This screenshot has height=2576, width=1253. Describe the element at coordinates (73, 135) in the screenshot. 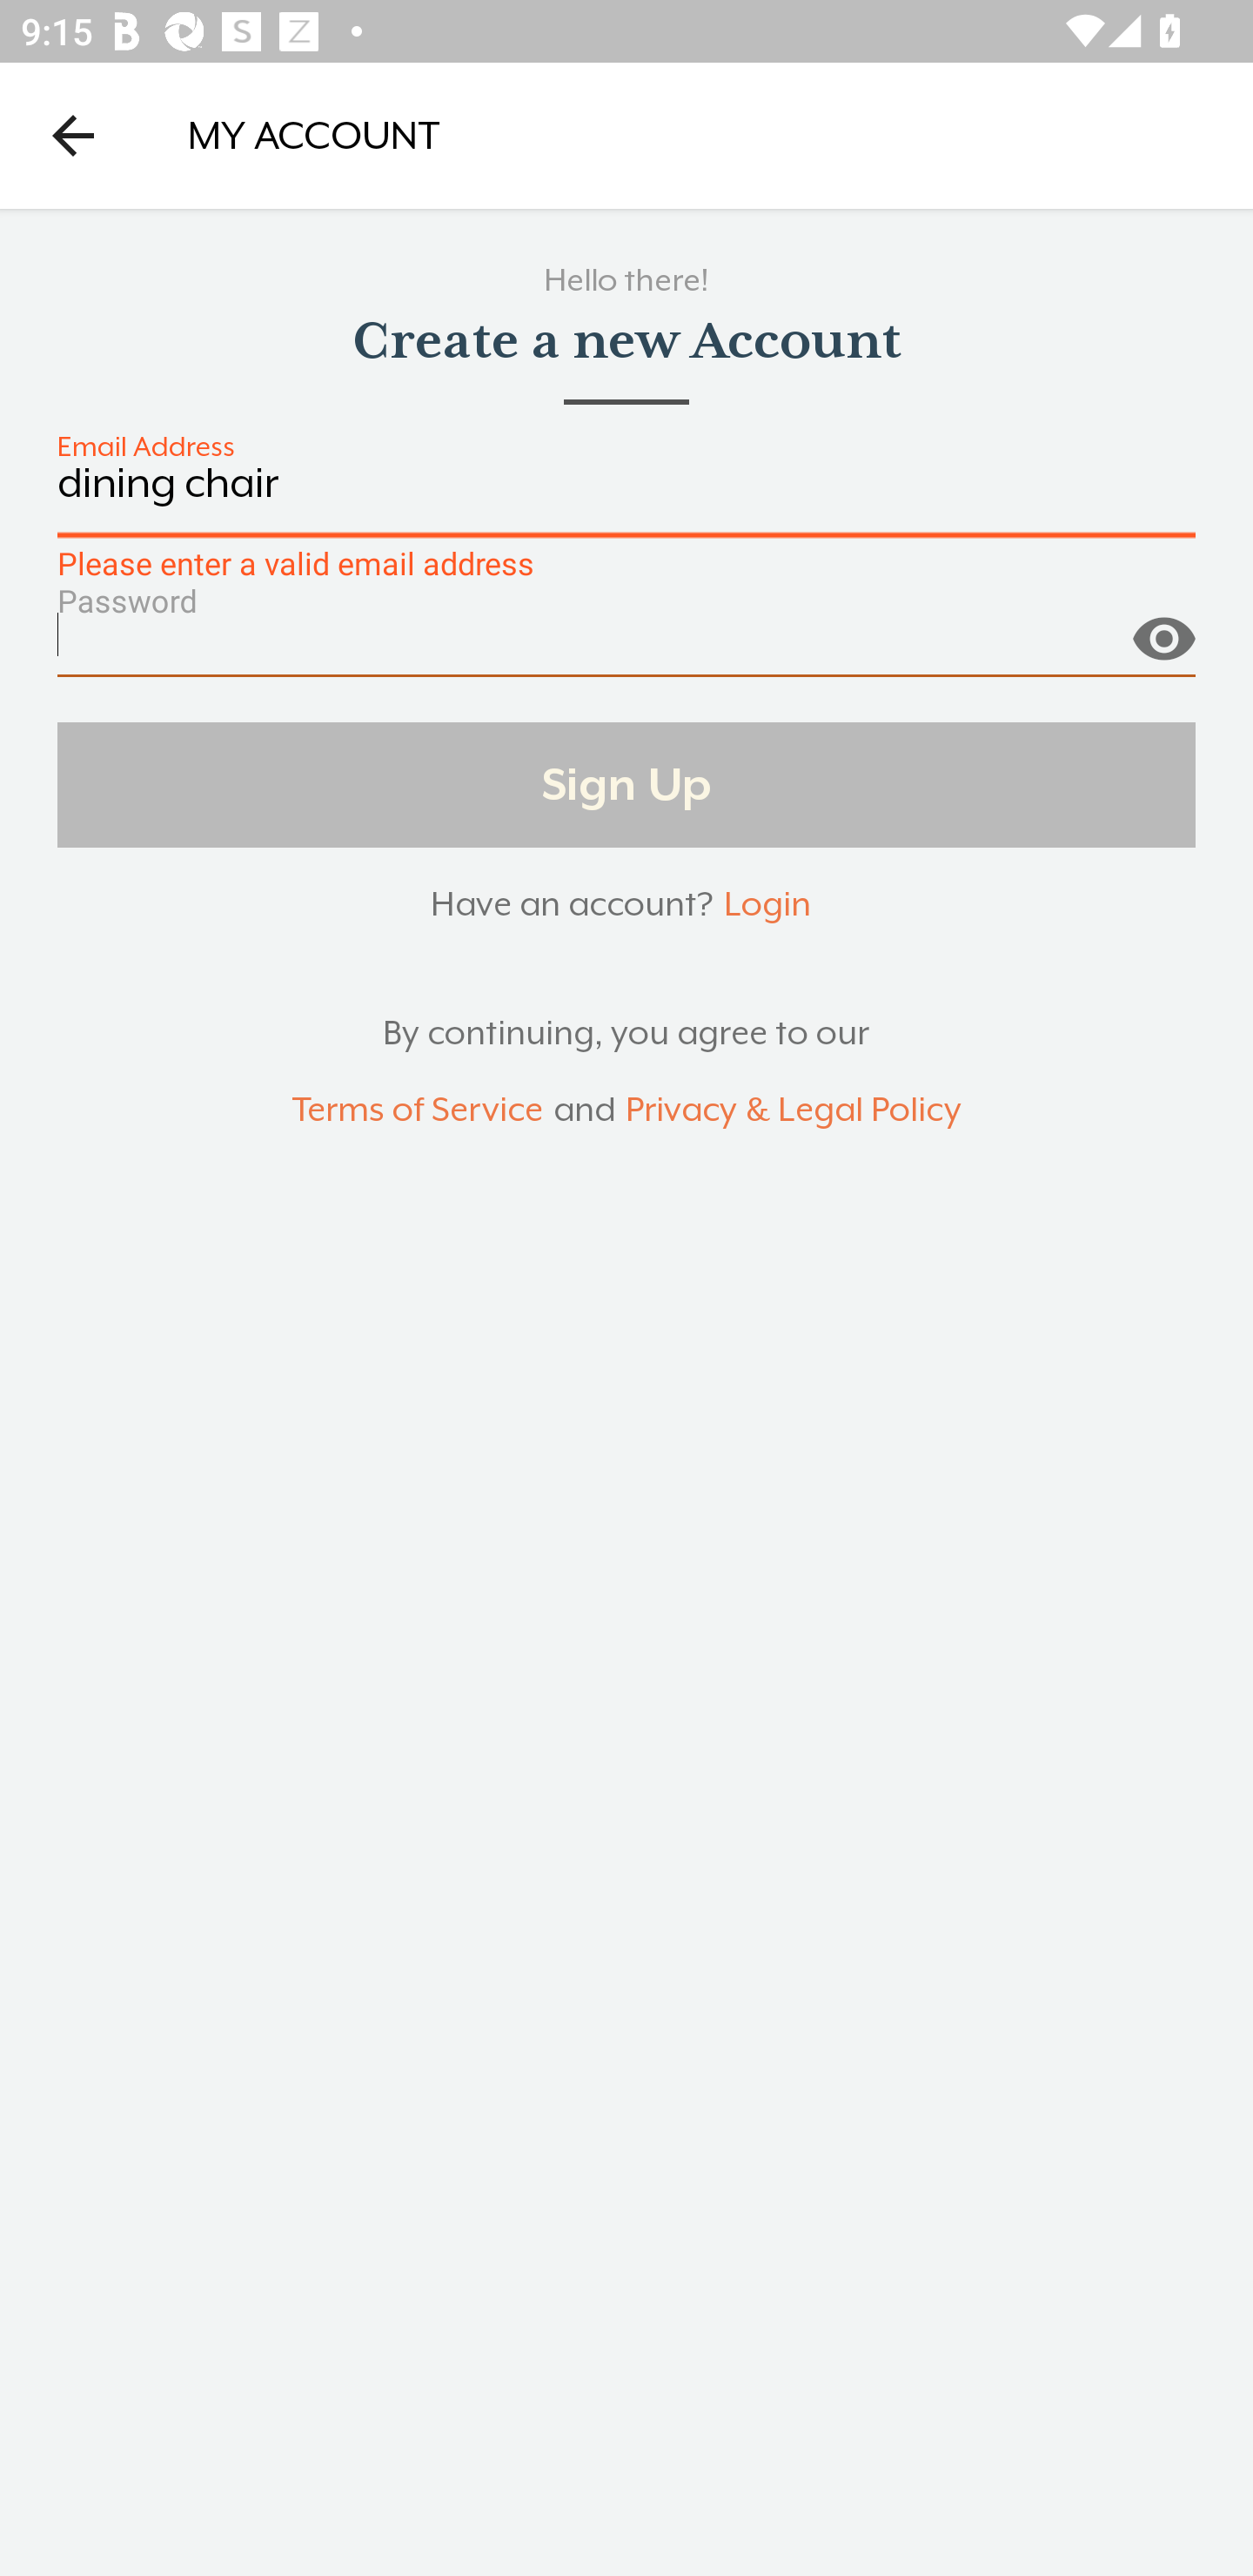

I see `Navigate up` at that location.